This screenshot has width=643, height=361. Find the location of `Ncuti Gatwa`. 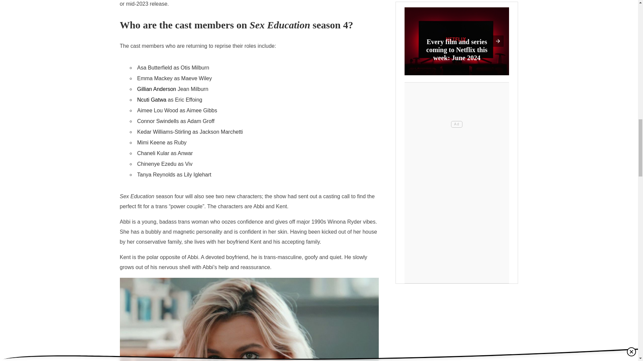

Ncuti Gatwa is located at coordinates (152, 100).